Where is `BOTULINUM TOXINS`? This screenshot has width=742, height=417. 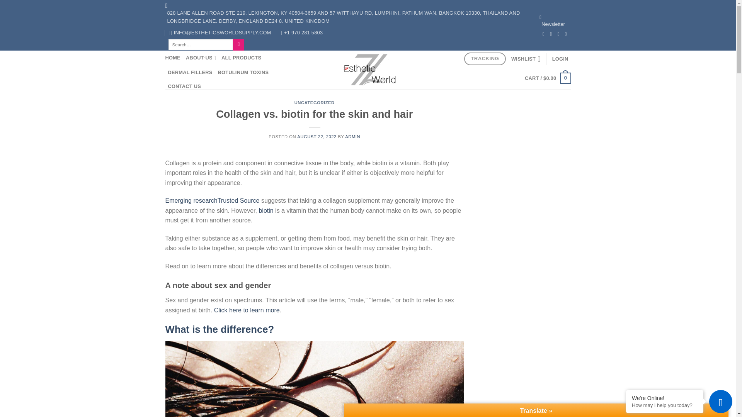
BOTULINUM TOXINS is located at coordinates (243, 73).